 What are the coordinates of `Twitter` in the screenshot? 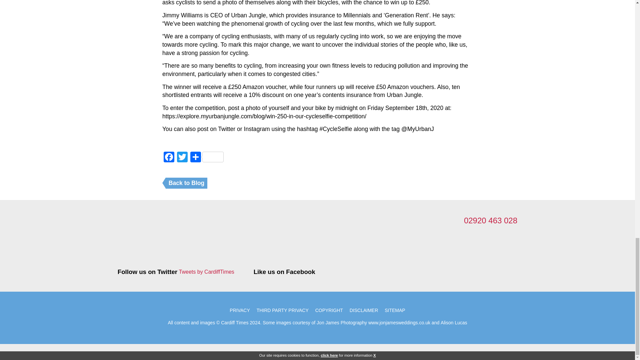 It's located at (182, 158).